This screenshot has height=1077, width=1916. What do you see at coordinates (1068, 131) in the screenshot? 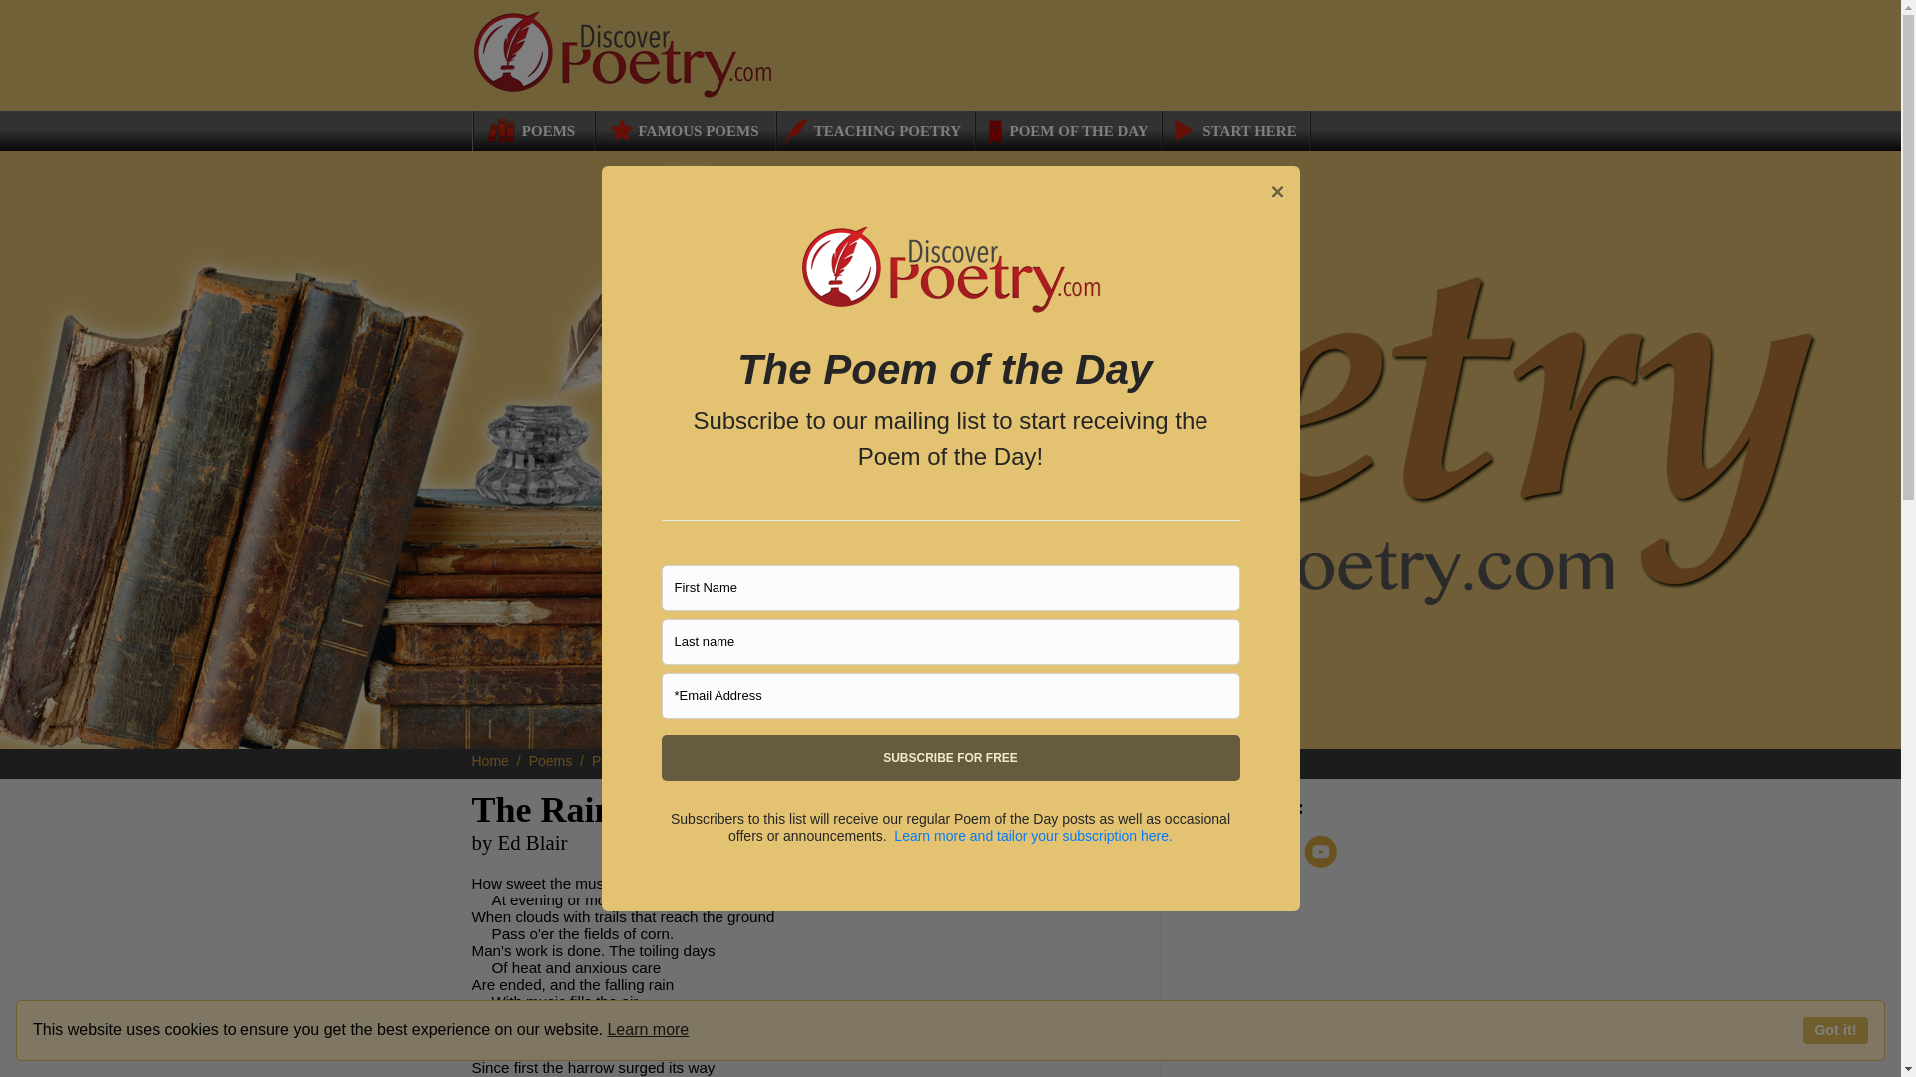
I see `POEM OF THE DAY` at bounding box center [1068, 131].